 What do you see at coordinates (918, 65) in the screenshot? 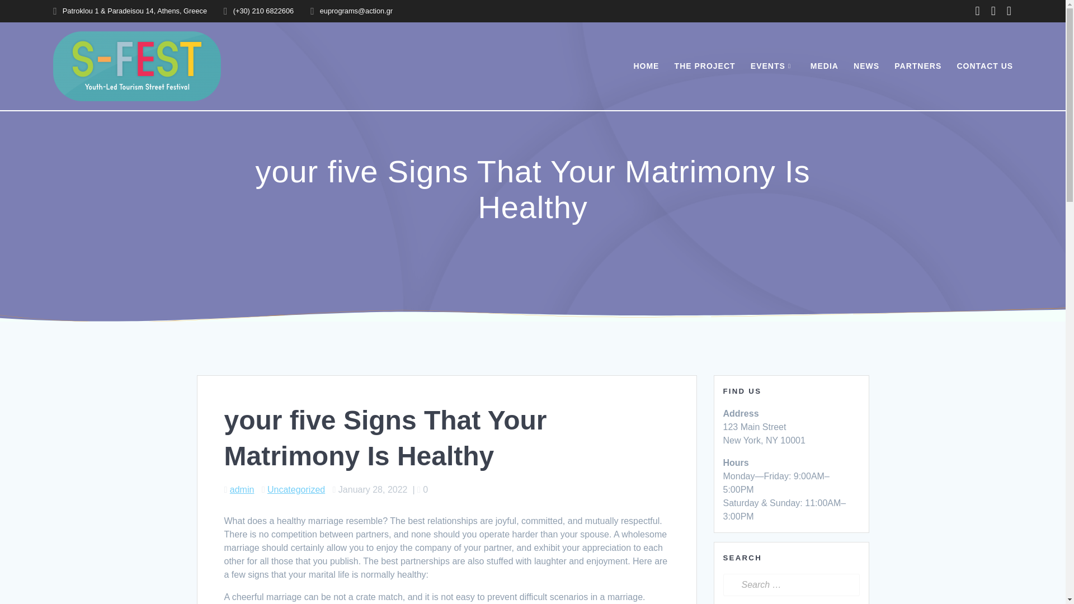
I see `PARTNERS` at bounding box center [918, 65].